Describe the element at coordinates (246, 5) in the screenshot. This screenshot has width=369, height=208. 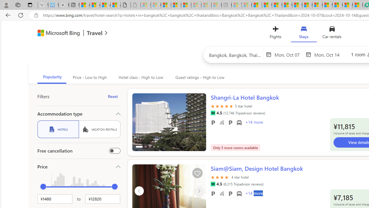
I see `Marine life - MSN - Sleeping` at that location.